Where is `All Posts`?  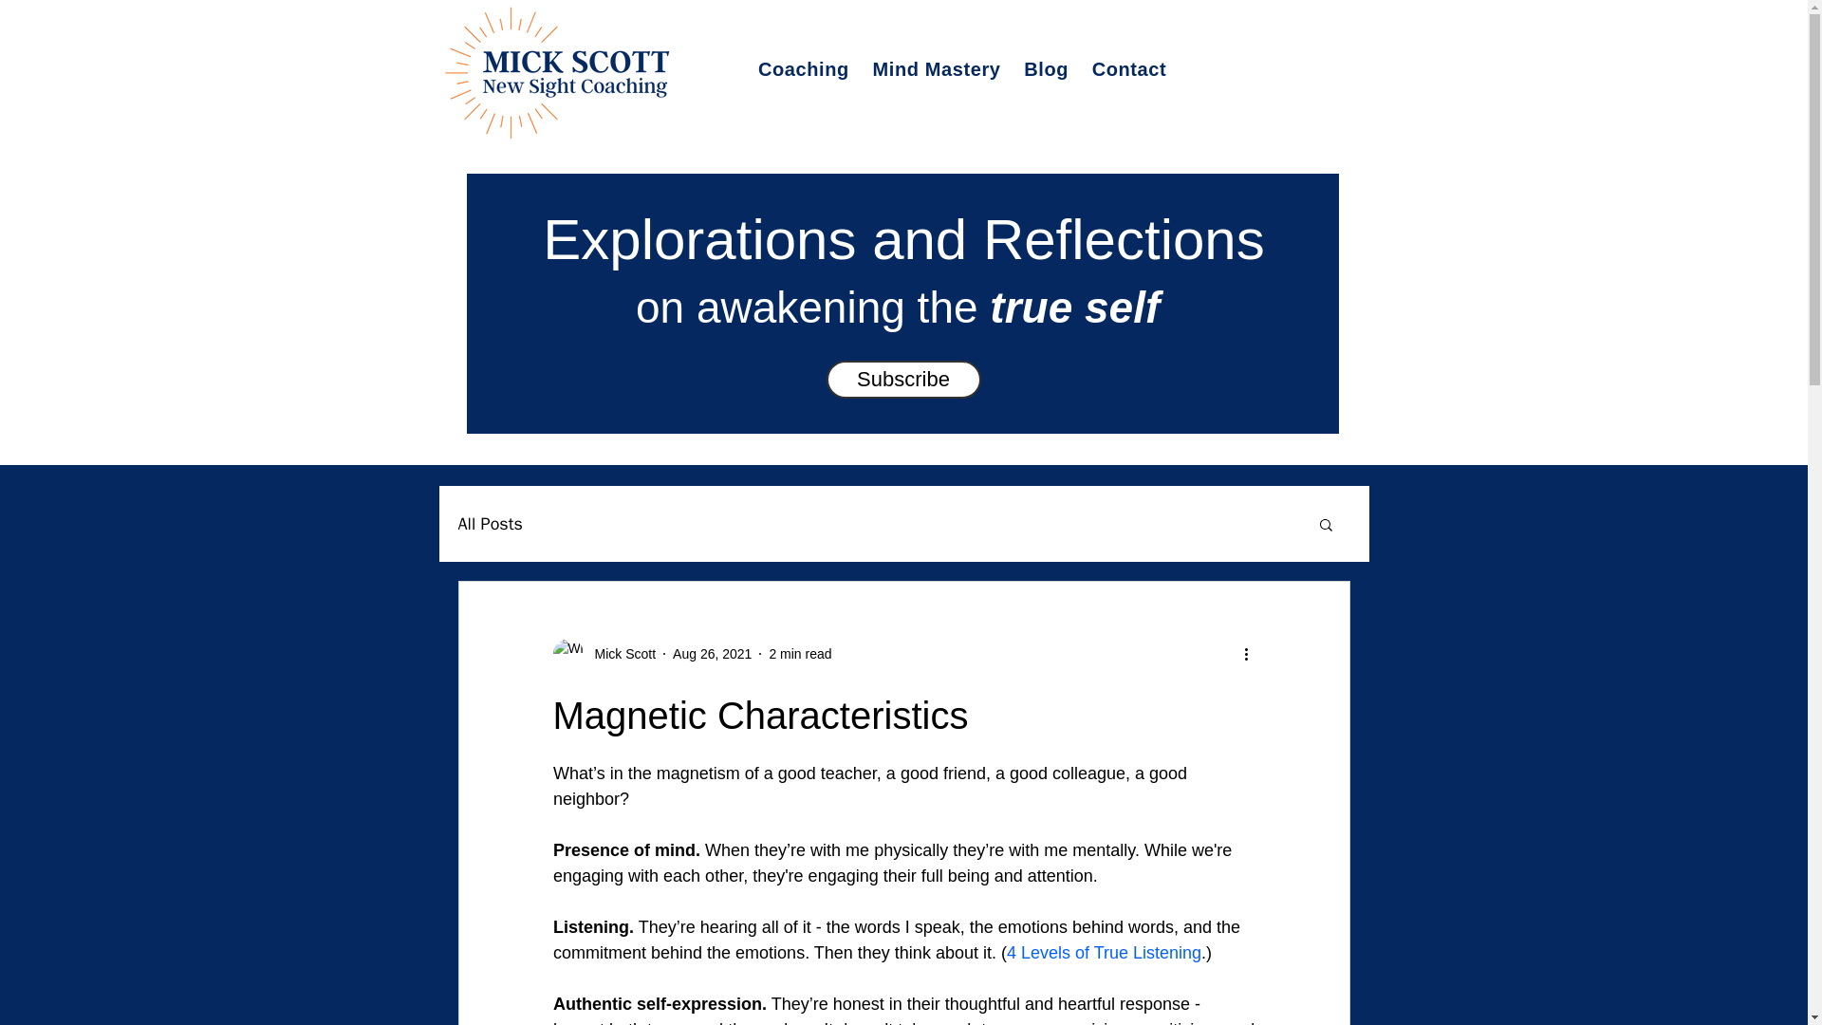 All Posts is located at coordinates (489, 524).